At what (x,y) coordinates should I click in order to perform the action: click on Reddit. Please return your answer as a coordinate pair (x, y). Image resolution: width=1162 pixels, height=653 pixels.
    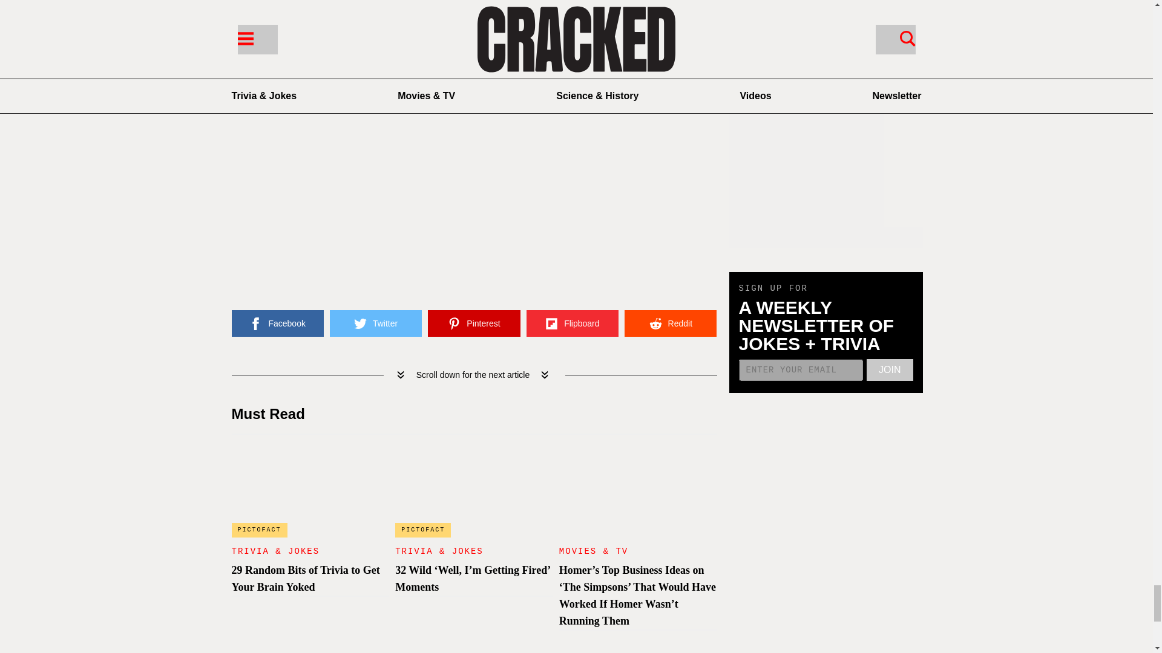
    Looking at the image, I should click on (671, 323).